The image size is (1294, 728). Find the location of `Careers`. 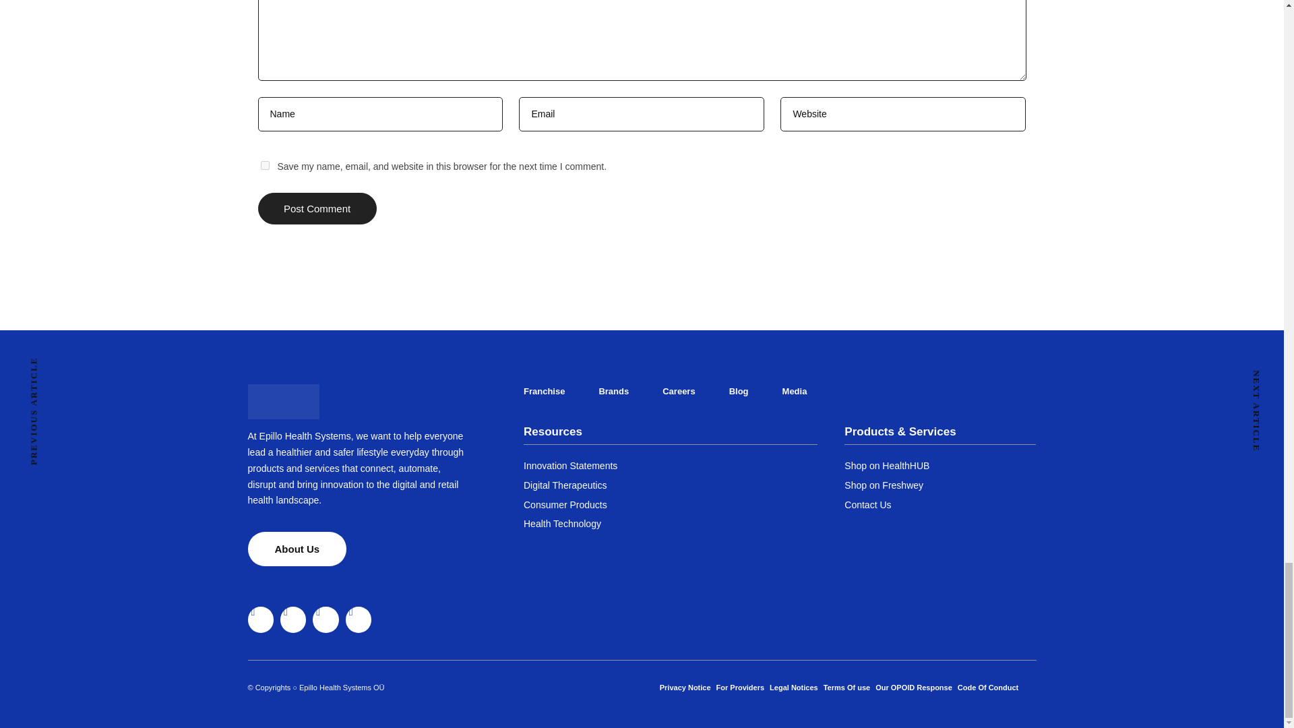

Careers is located at coordinates (679, 391).